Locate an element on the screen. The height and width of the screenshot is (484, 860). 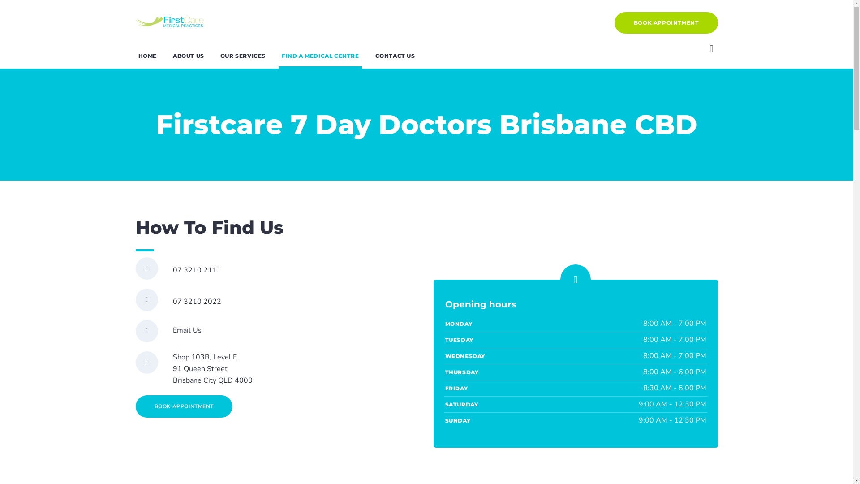
FIND A MEDICAL CENTRE is located at coordinates (321, 56).